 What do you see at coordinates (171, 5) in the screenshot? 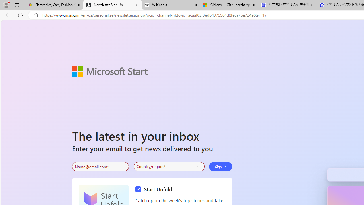
I see `Wikipedia` at bounding box center [171, 5].